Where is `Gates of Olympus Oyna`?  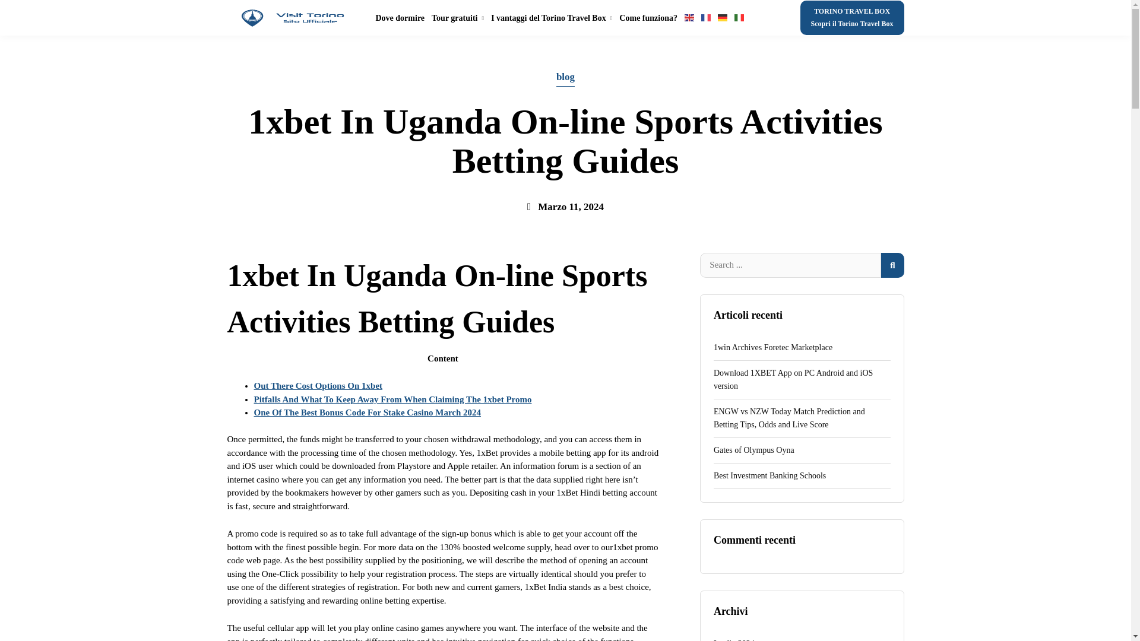
Gates of Olympus Oyna is located at coordinates (802, 450).